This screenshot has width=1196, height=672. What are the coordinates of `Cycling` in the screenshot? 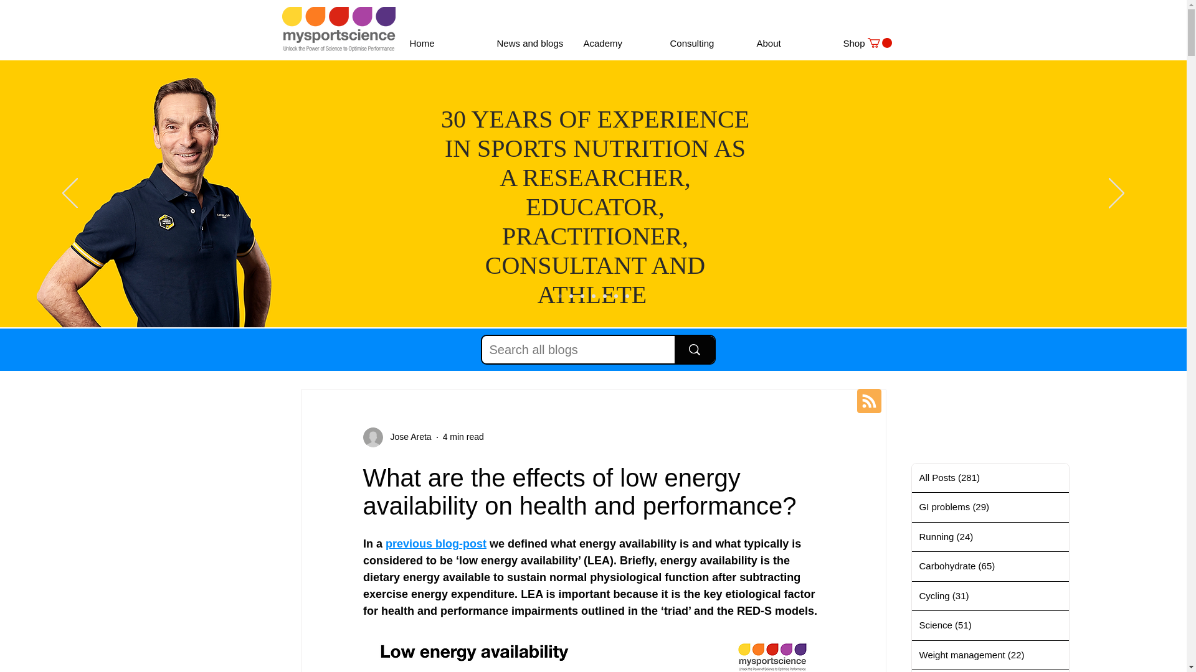 It's located at (561, 352).